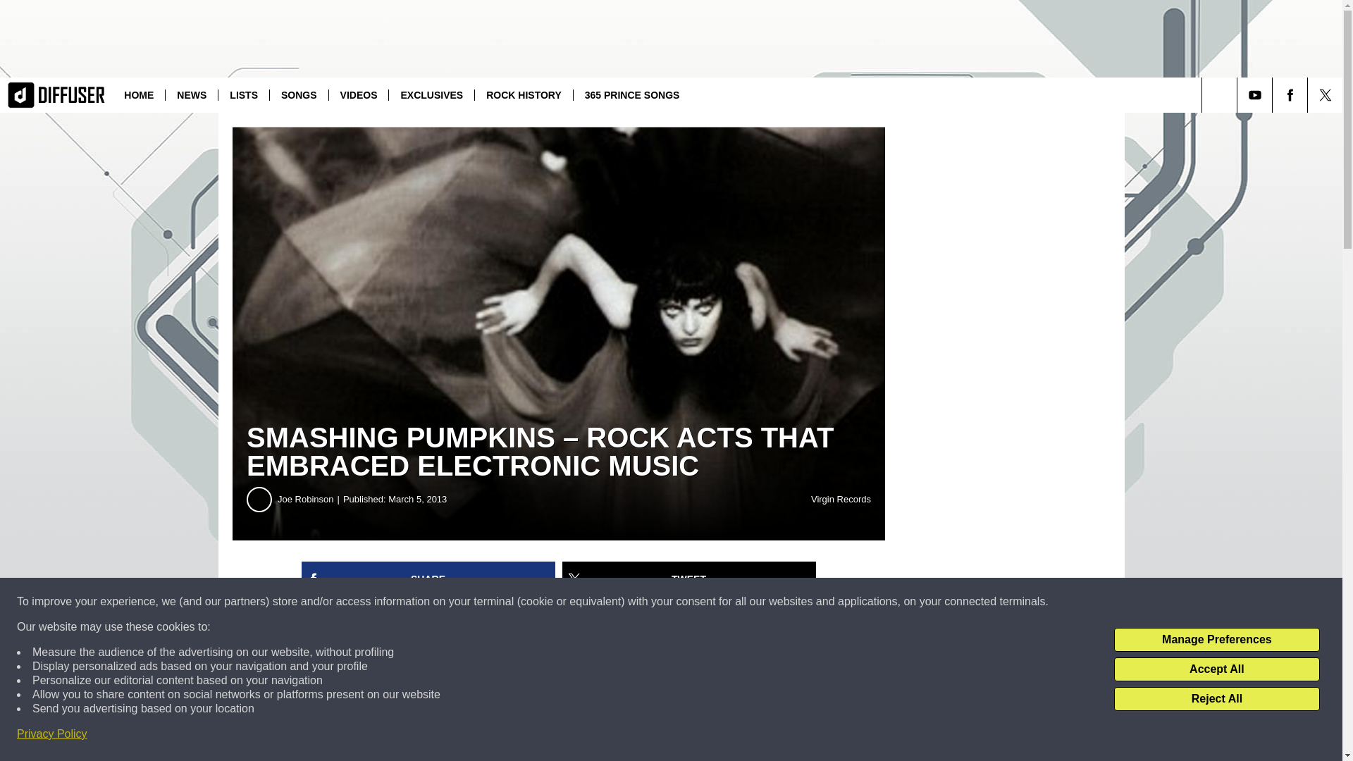 The image size is (1353, 761). What do you see at coordinates (523, 94) in the screenshot?
I see `ROCK HISTORY` at bounding box center [523, 94].